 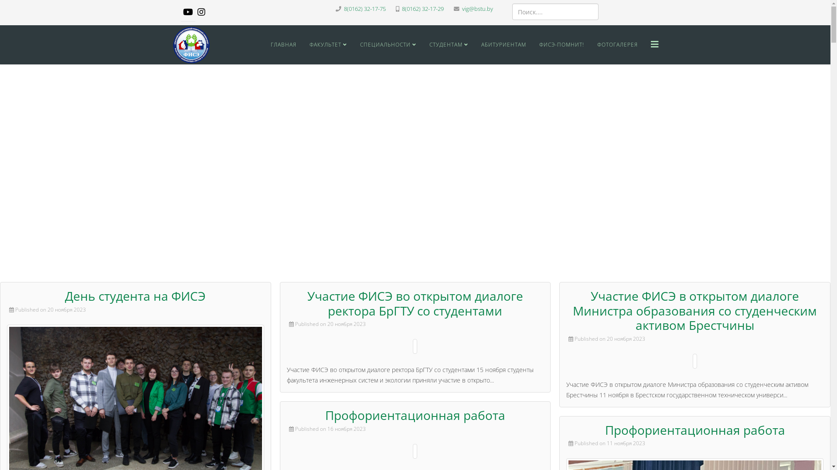 I want to click on 8(0162) 32-17-75, so click(x=364, y=9).